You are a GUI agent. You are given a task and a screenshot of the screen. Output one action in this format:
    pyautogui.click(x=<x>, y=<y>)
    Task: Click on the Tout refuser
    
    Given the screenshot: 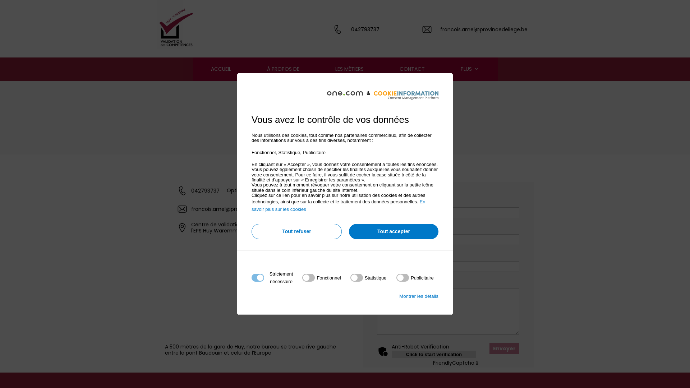 What is the action you would take?
    pyautogui.click(x=297, y=231)
    